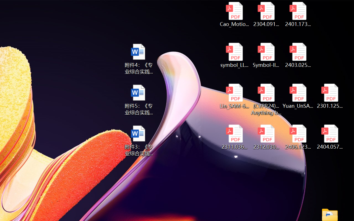 Image resolution: width=354 pixels, height=221 pixels. What do you see at coordinates (298, 137) in the screenshot?
I see `2406.12373v2.pdf` at bounding box center [298, 137].